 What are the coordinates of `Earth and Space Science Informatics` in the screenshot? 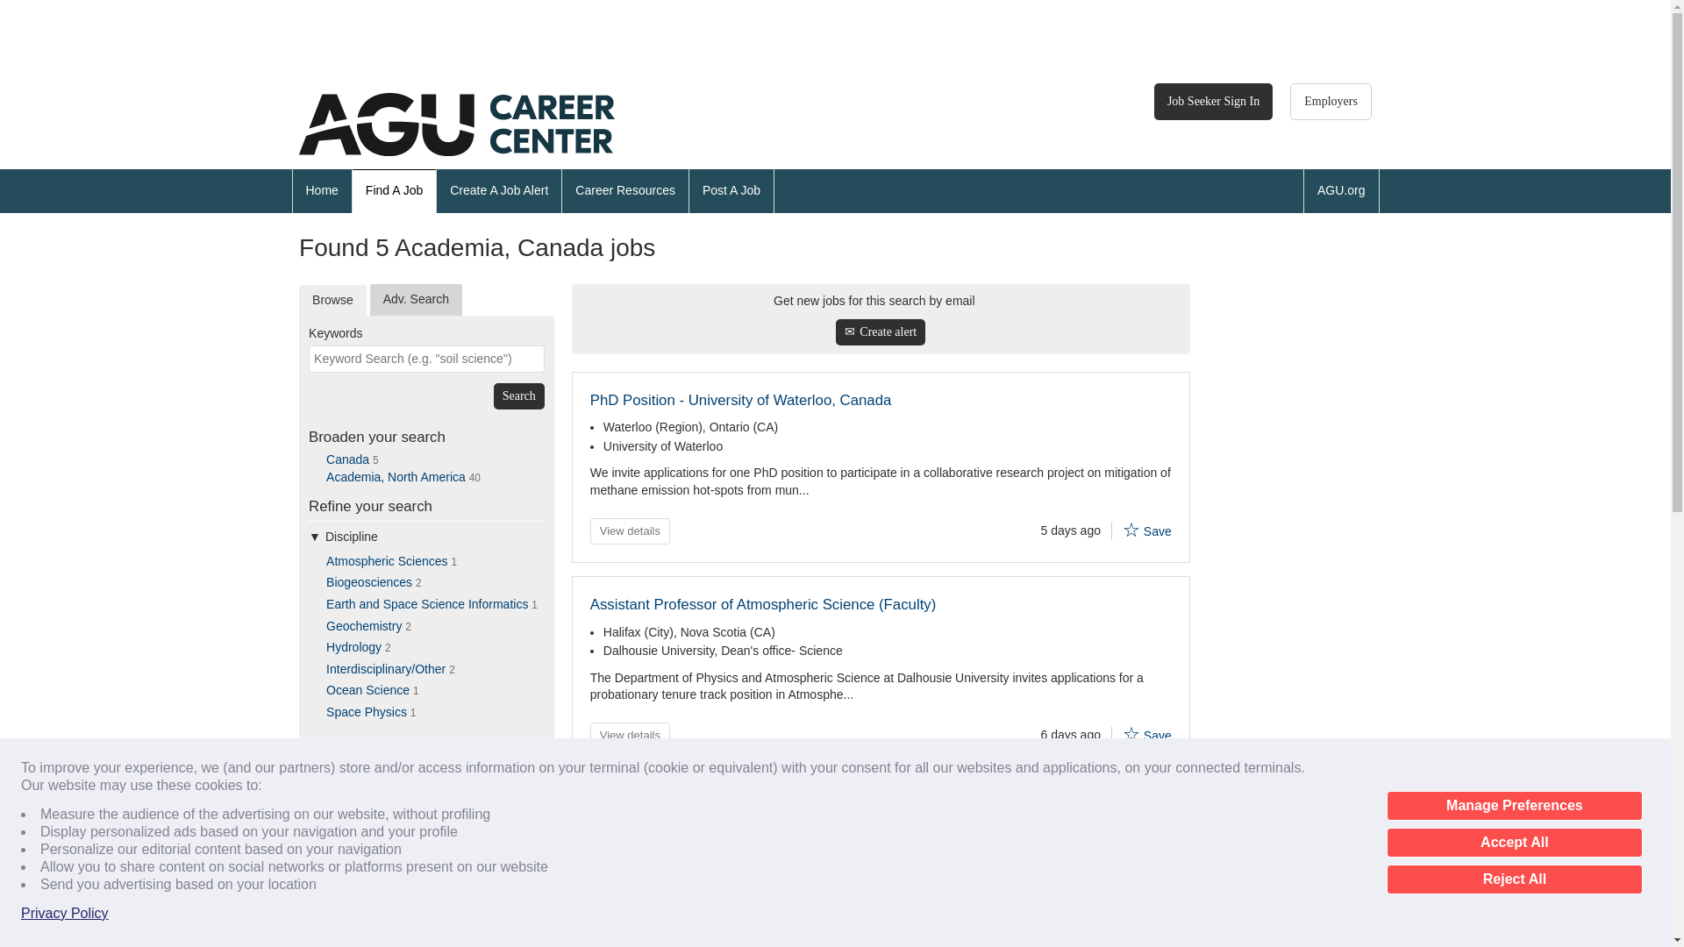 It's located at (427, 603).